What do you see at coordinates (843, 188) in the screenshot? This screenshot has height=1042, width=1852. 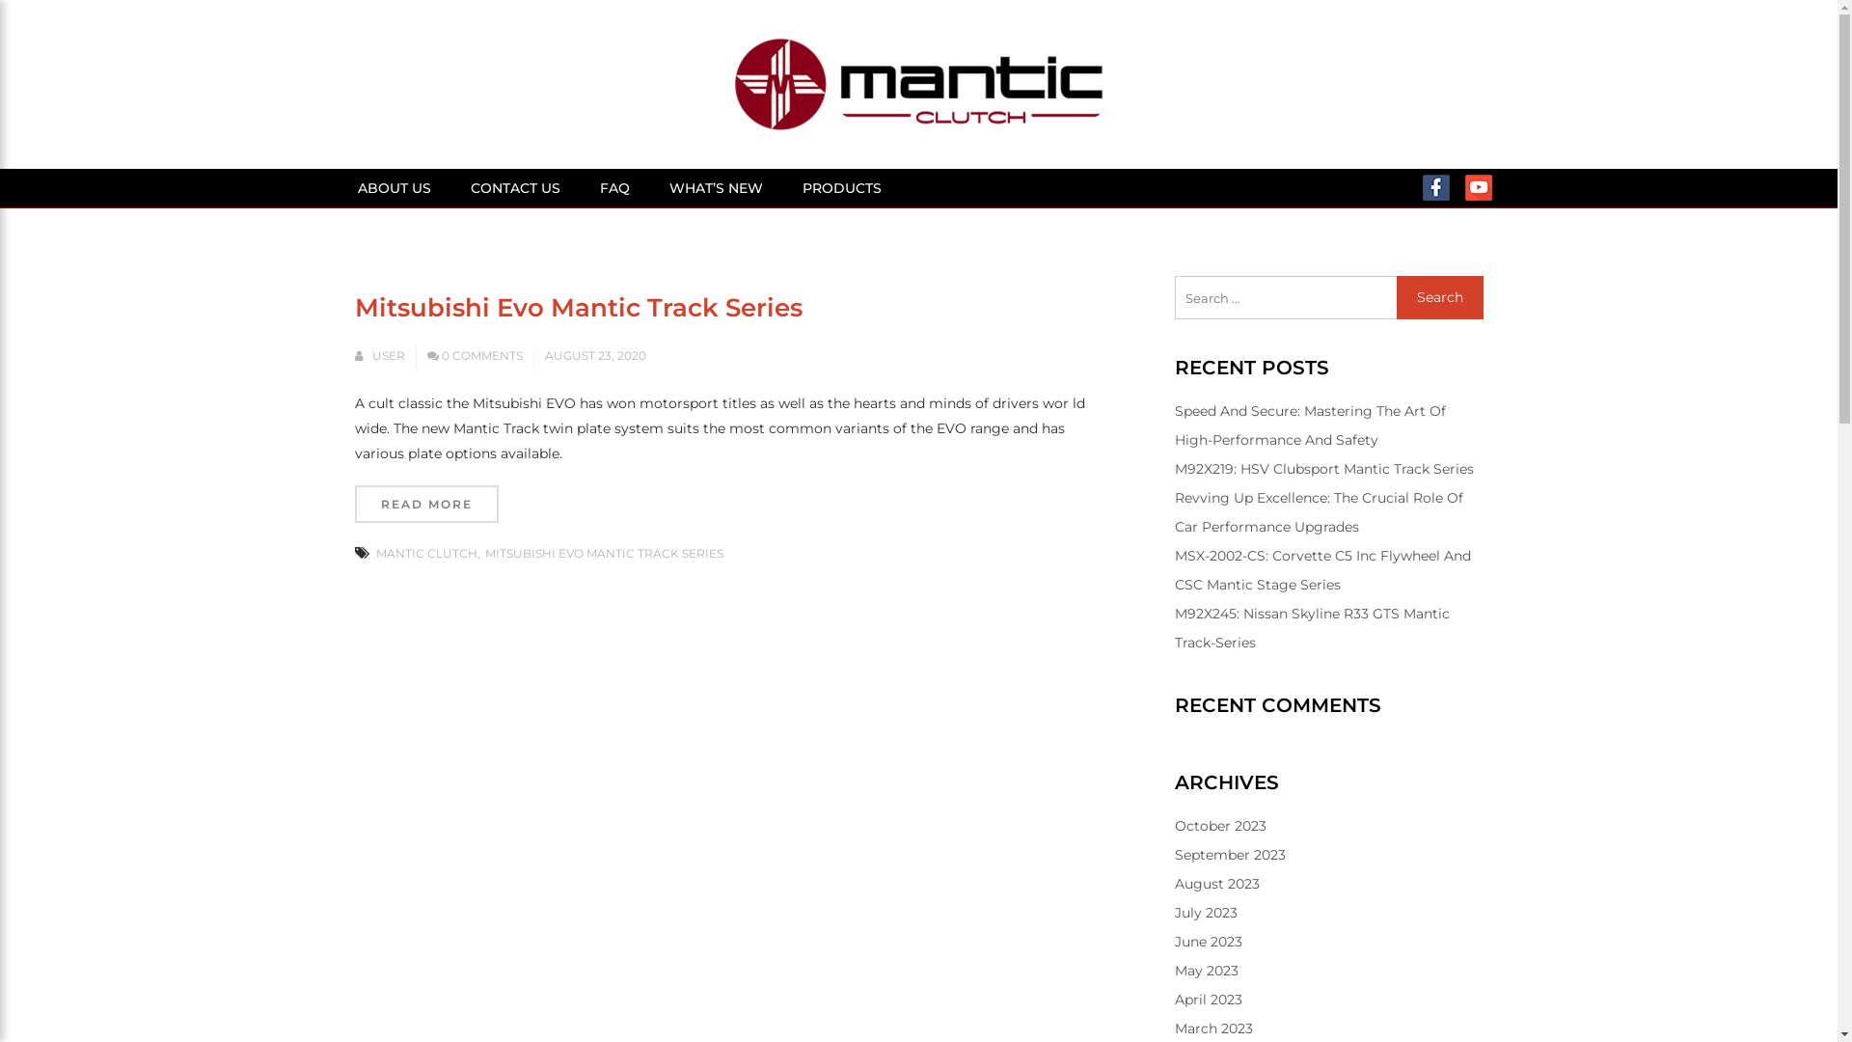 I see `PRODUCTS` at bounding box center [843, 188].